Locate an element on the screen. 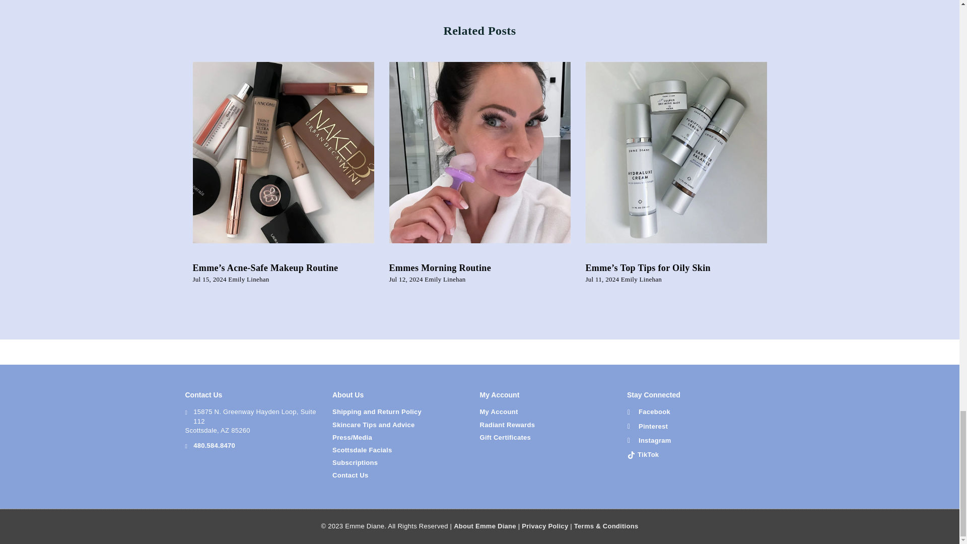  Emme Diane on TikTok is located at coordinates (643, 454).